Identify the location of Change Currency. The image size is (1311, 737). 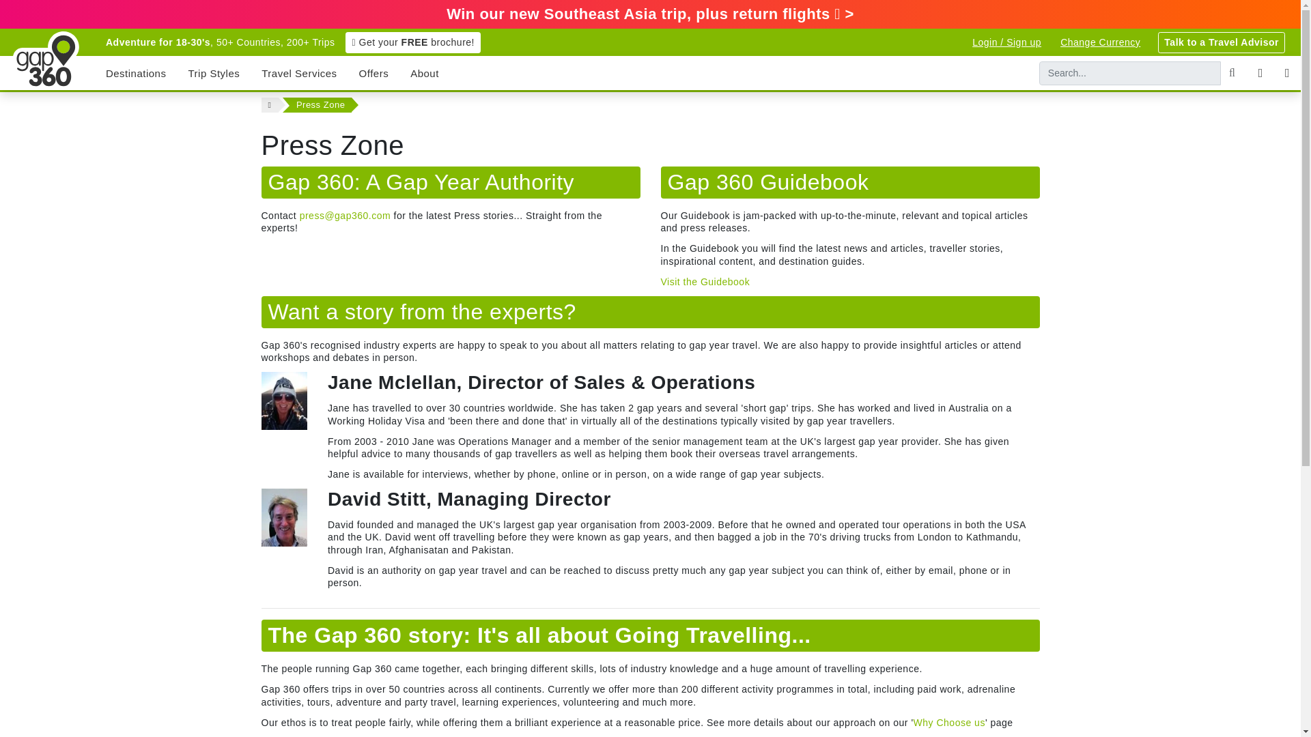
(1101, 42).